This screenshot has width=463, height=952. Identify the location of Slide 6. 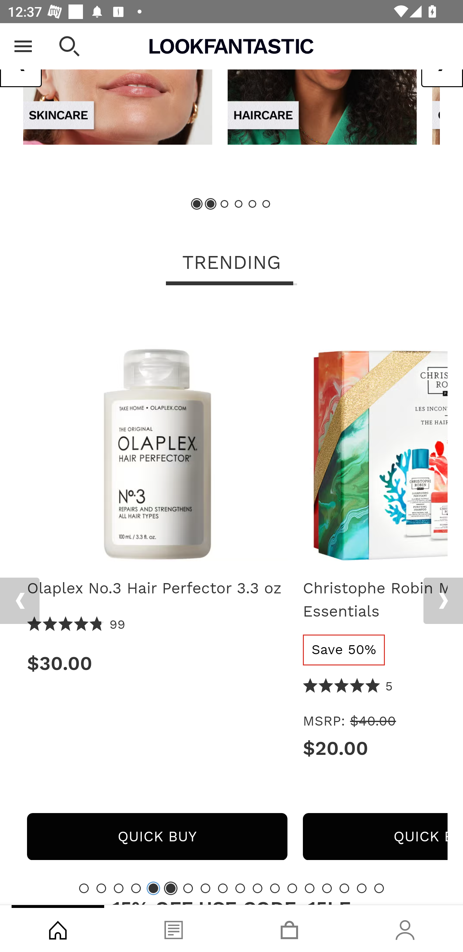
(266, 204).